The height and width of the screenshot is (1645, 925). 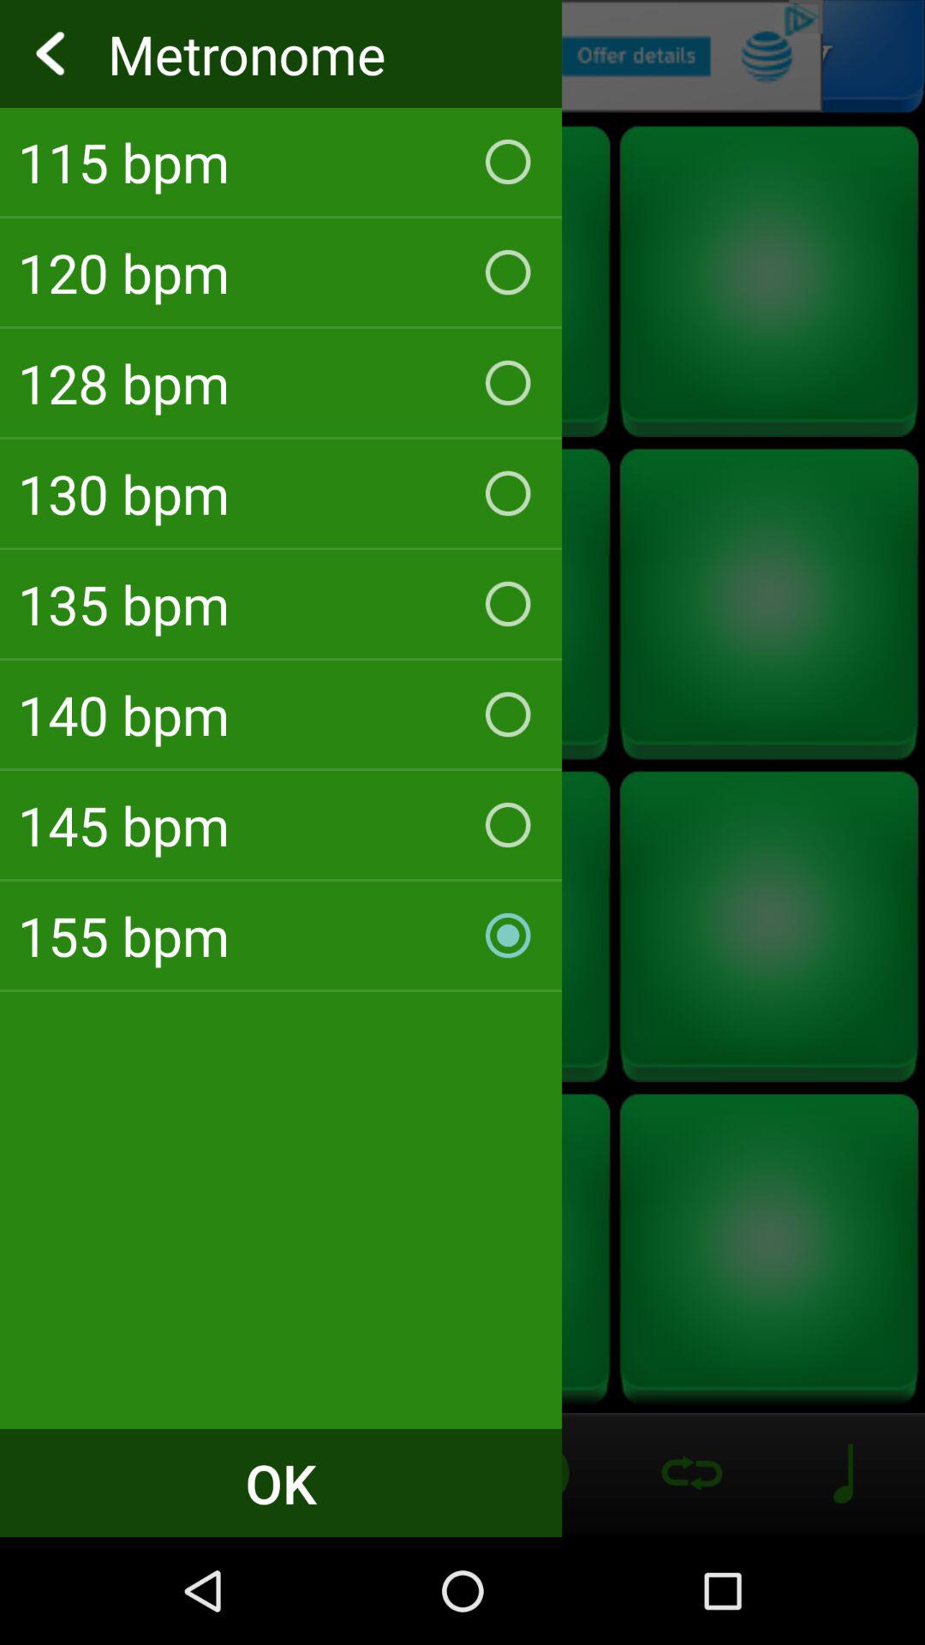 What do you see at coordinates (281, 825) in the screenshot?
I see `turn off the checkbox below 140 bpm` at bounding box center [281, 825].